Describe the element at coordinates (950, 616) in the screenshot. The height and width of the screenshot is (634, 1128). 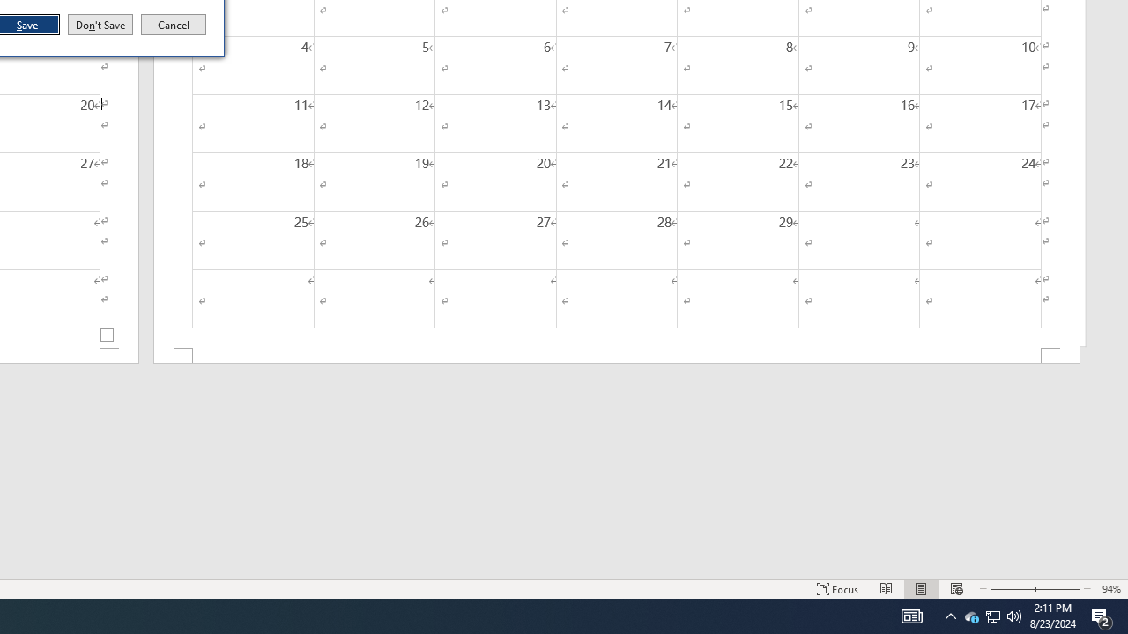
I see `Notification Chevron` at that location.